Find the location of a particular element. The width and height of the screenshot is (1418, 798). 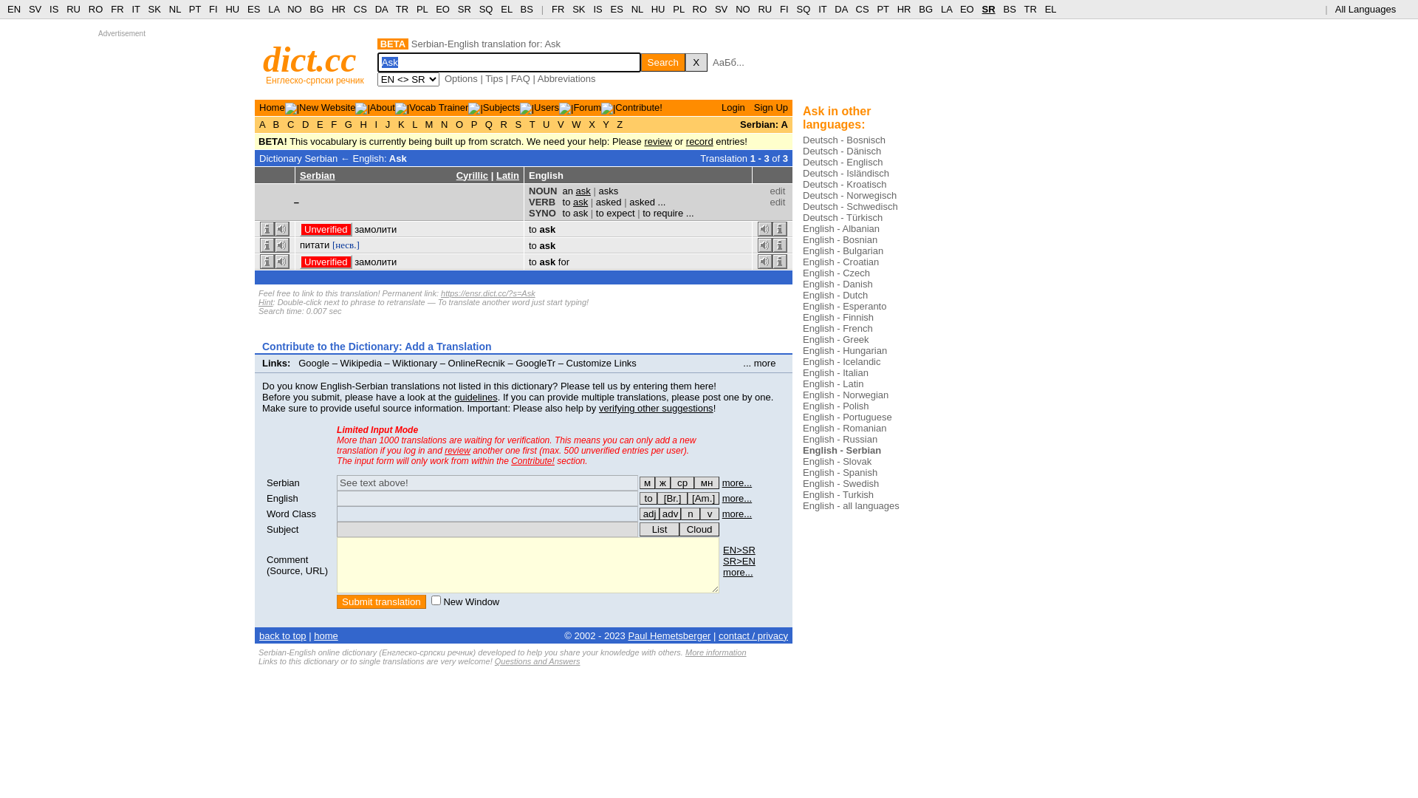

contact / privacy is located at coordinates (753, 635).